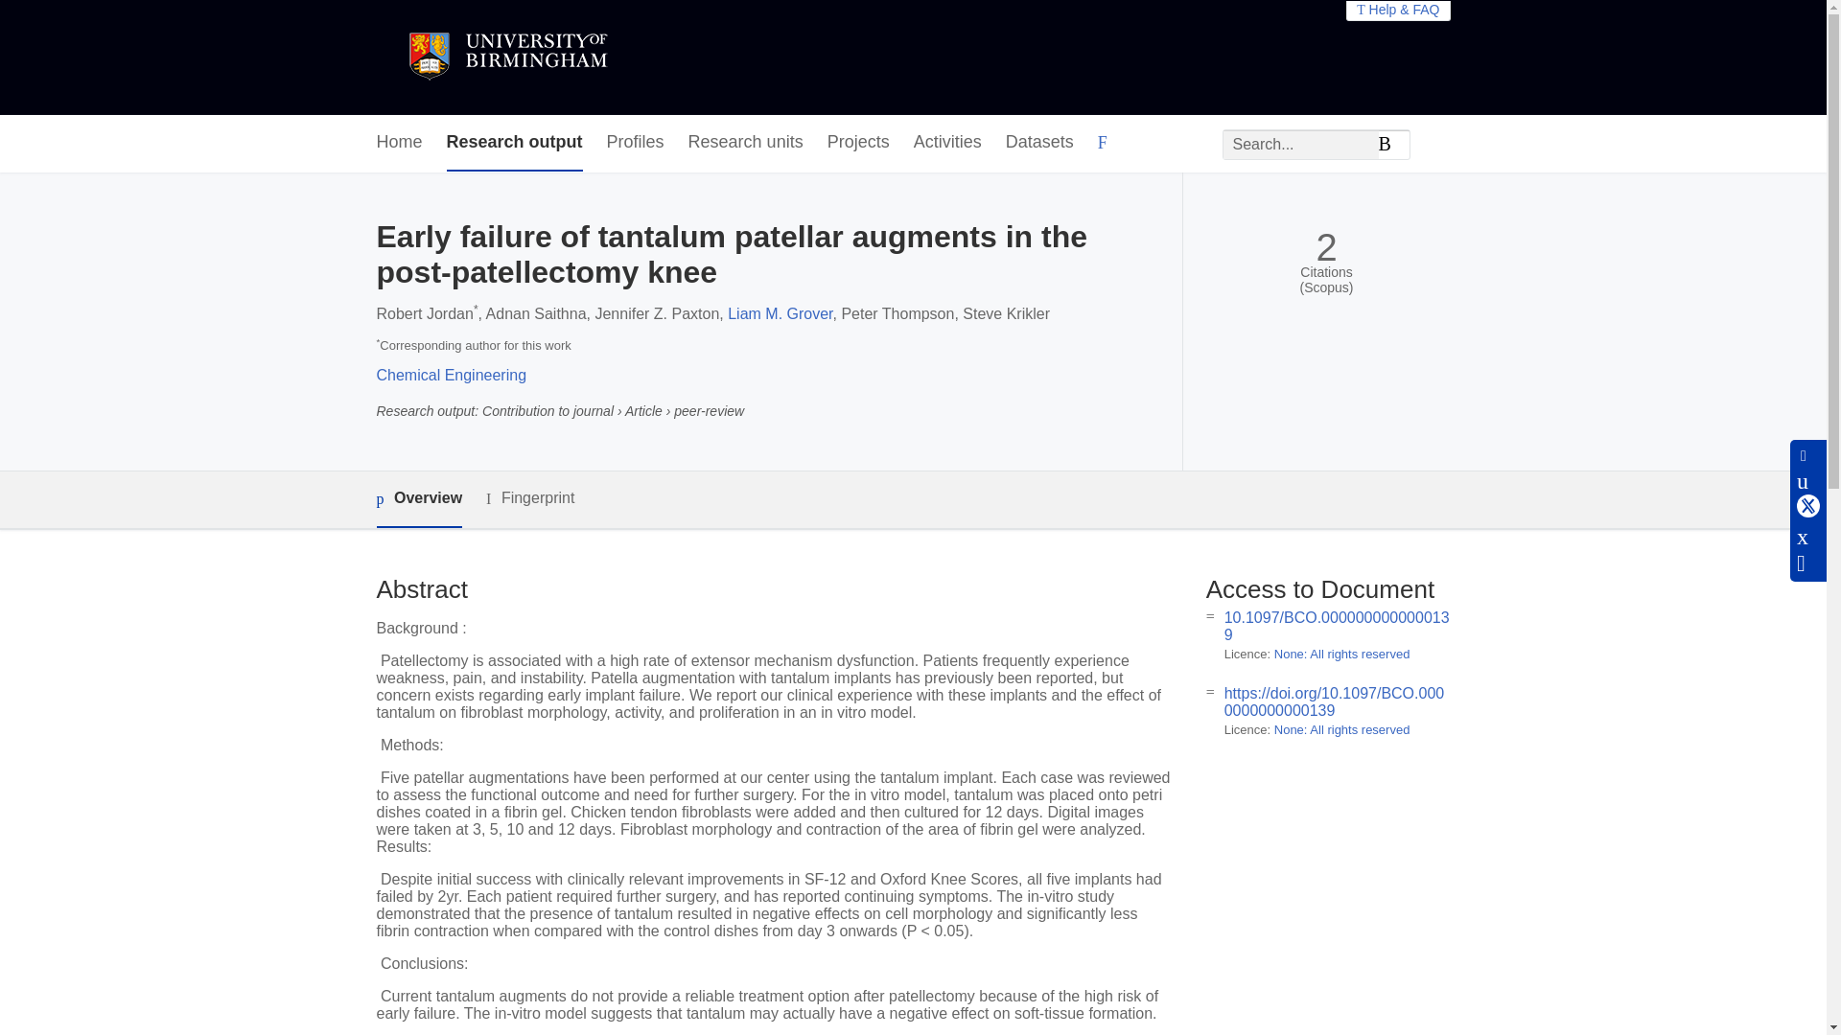 This screenshot has width=1841, height=1035. What do you see at coordinates (636, 143) in the screenshot?
I see `Profiles` at bounding box center [636, 143].